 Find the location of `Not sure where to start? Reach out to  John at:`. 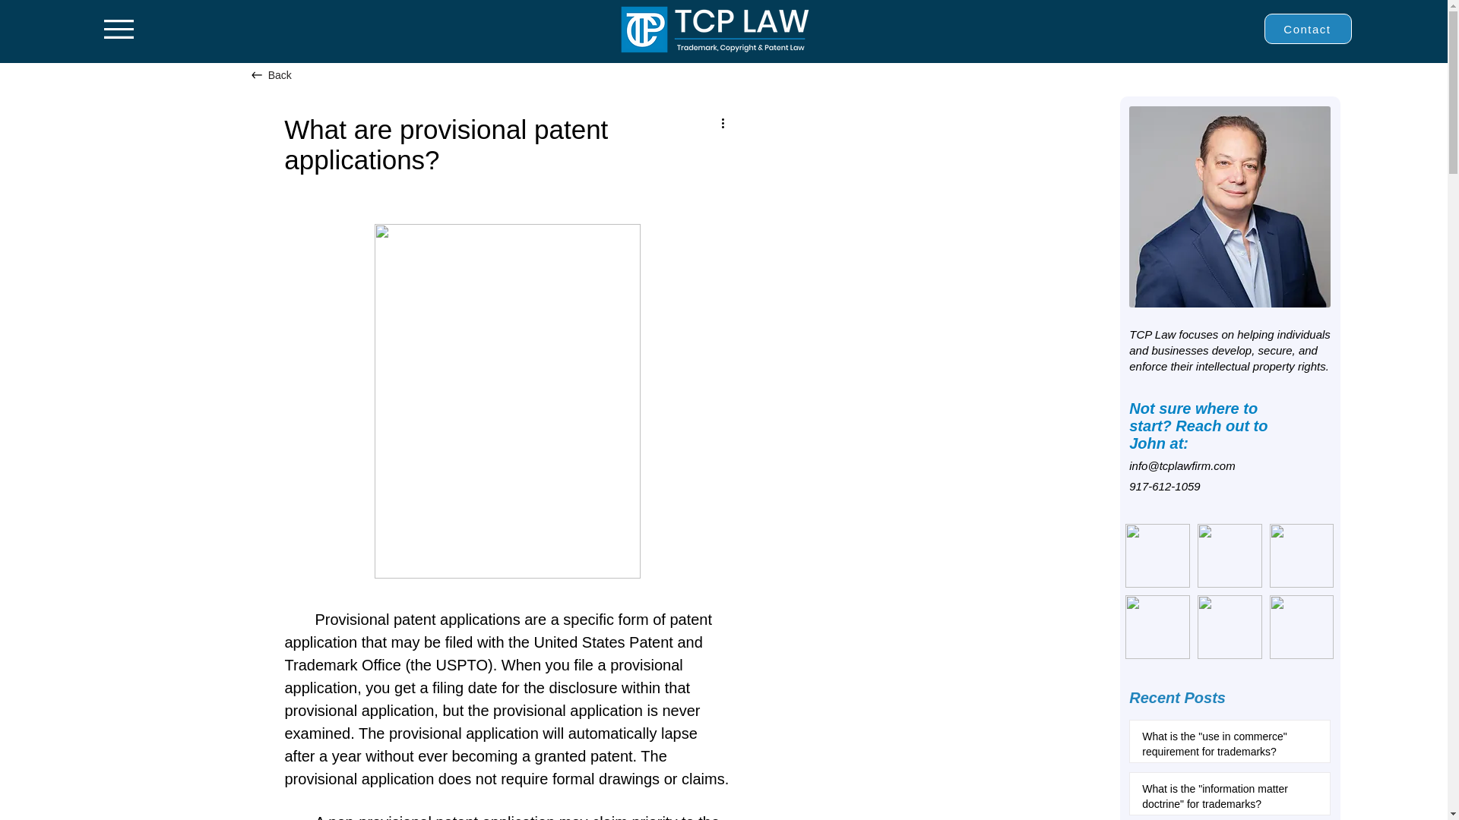

Not sure where to start? Reach out to  John at: is located at coordinates (1201, 426).